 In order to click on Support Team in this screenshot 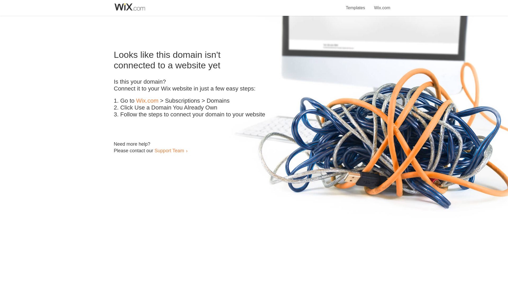, I will do `click(169, 150)`.